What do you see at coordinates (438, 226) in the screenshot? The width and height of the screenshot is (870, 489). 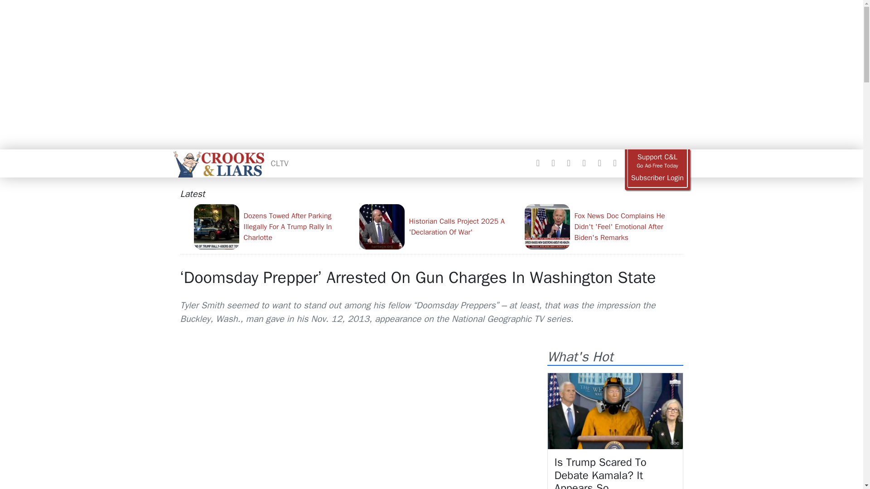 I see `Historian Calls Project 2025 A 'Declaration Of War'` at bounding box center [438, 226].